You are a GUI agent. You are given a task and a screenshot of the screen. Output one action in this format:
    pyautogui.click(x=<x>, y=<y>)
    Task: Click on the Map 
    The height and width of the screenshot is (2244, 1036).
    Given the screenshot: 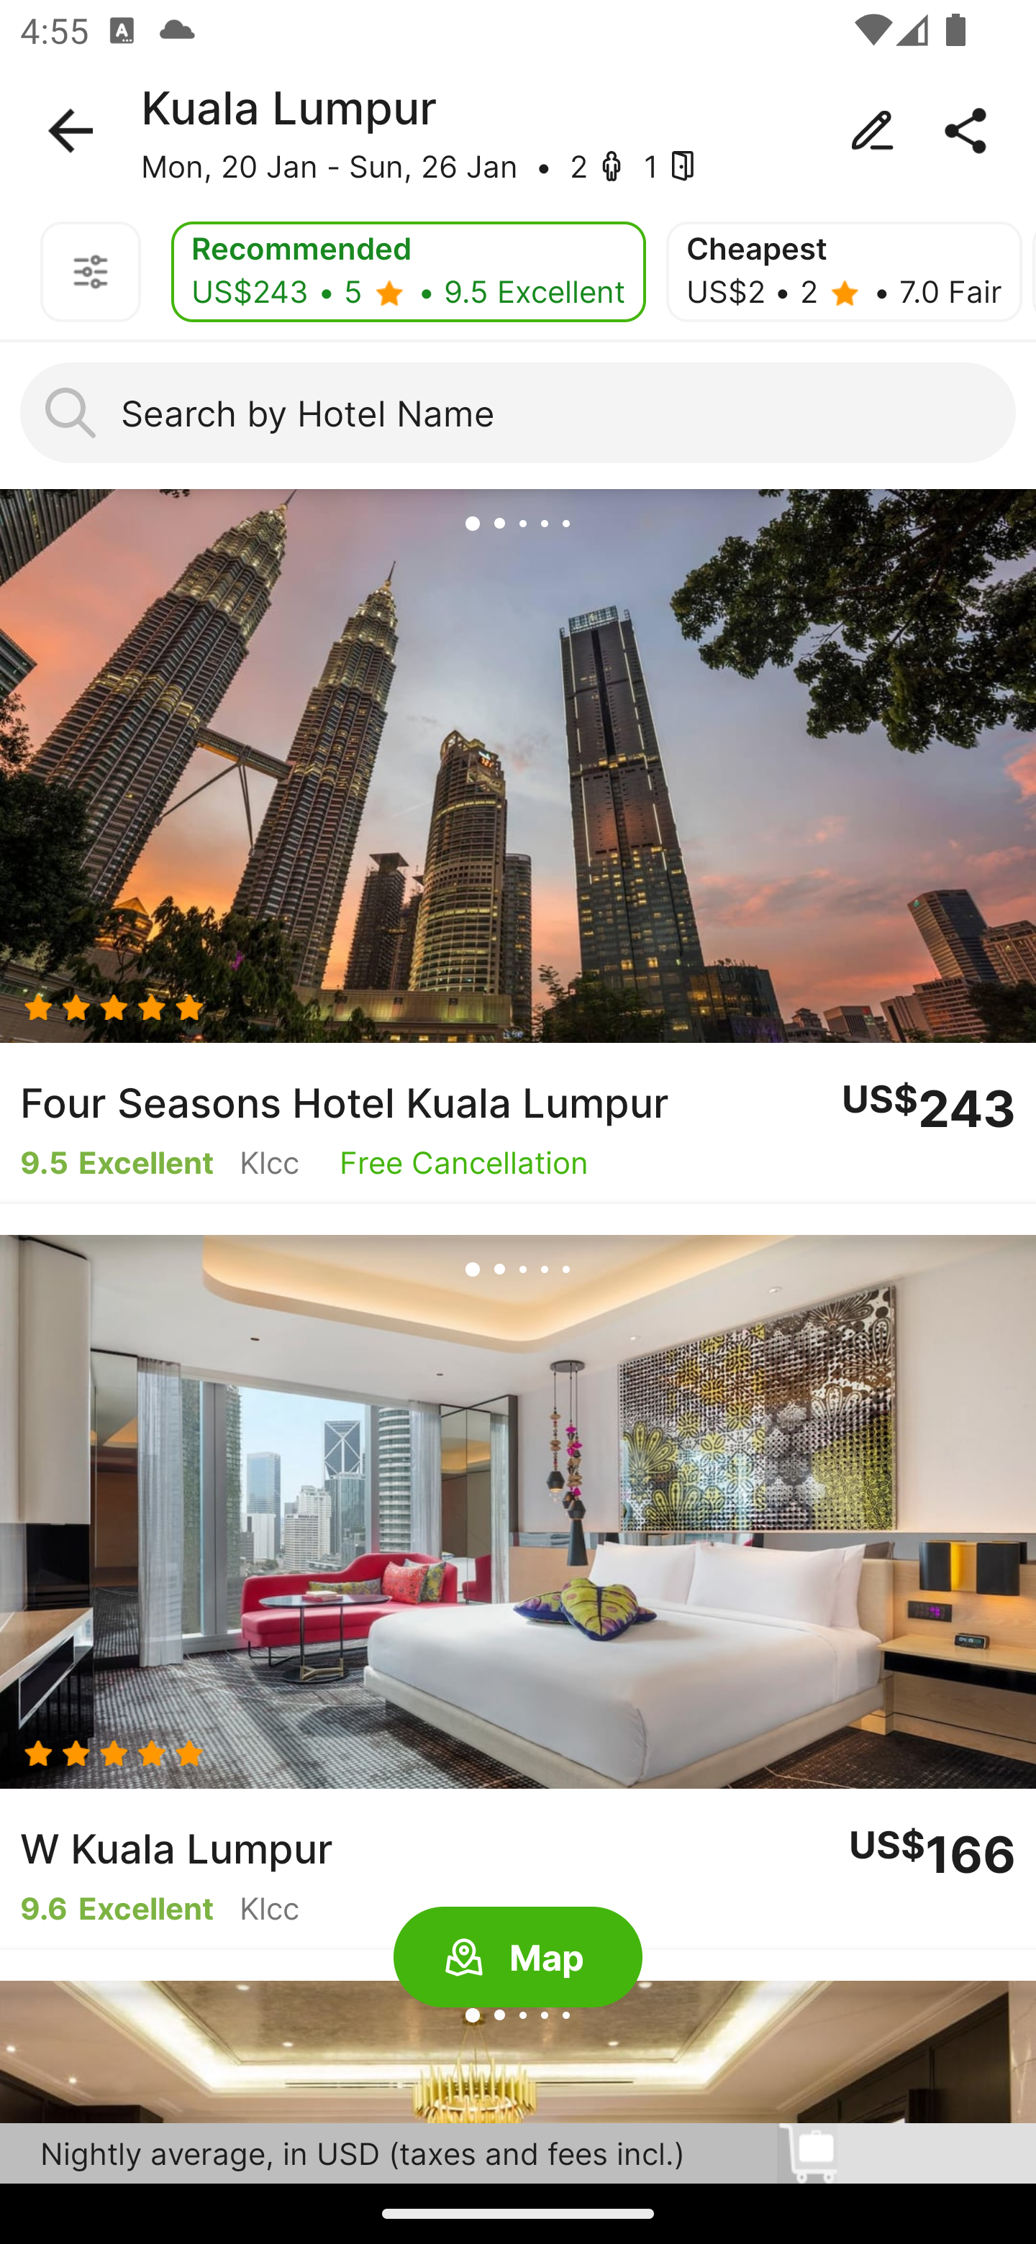 What is the action you would take?
    pyautogui.click(x=518, y=1958)
    